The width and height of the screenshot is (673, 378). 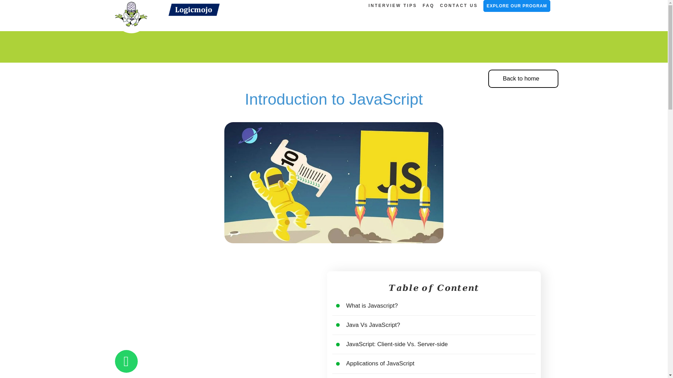 What do you see at coordinates (372, 306) in the screenshot?
I see `What is Javascript?` at bounding box center [372, 306].